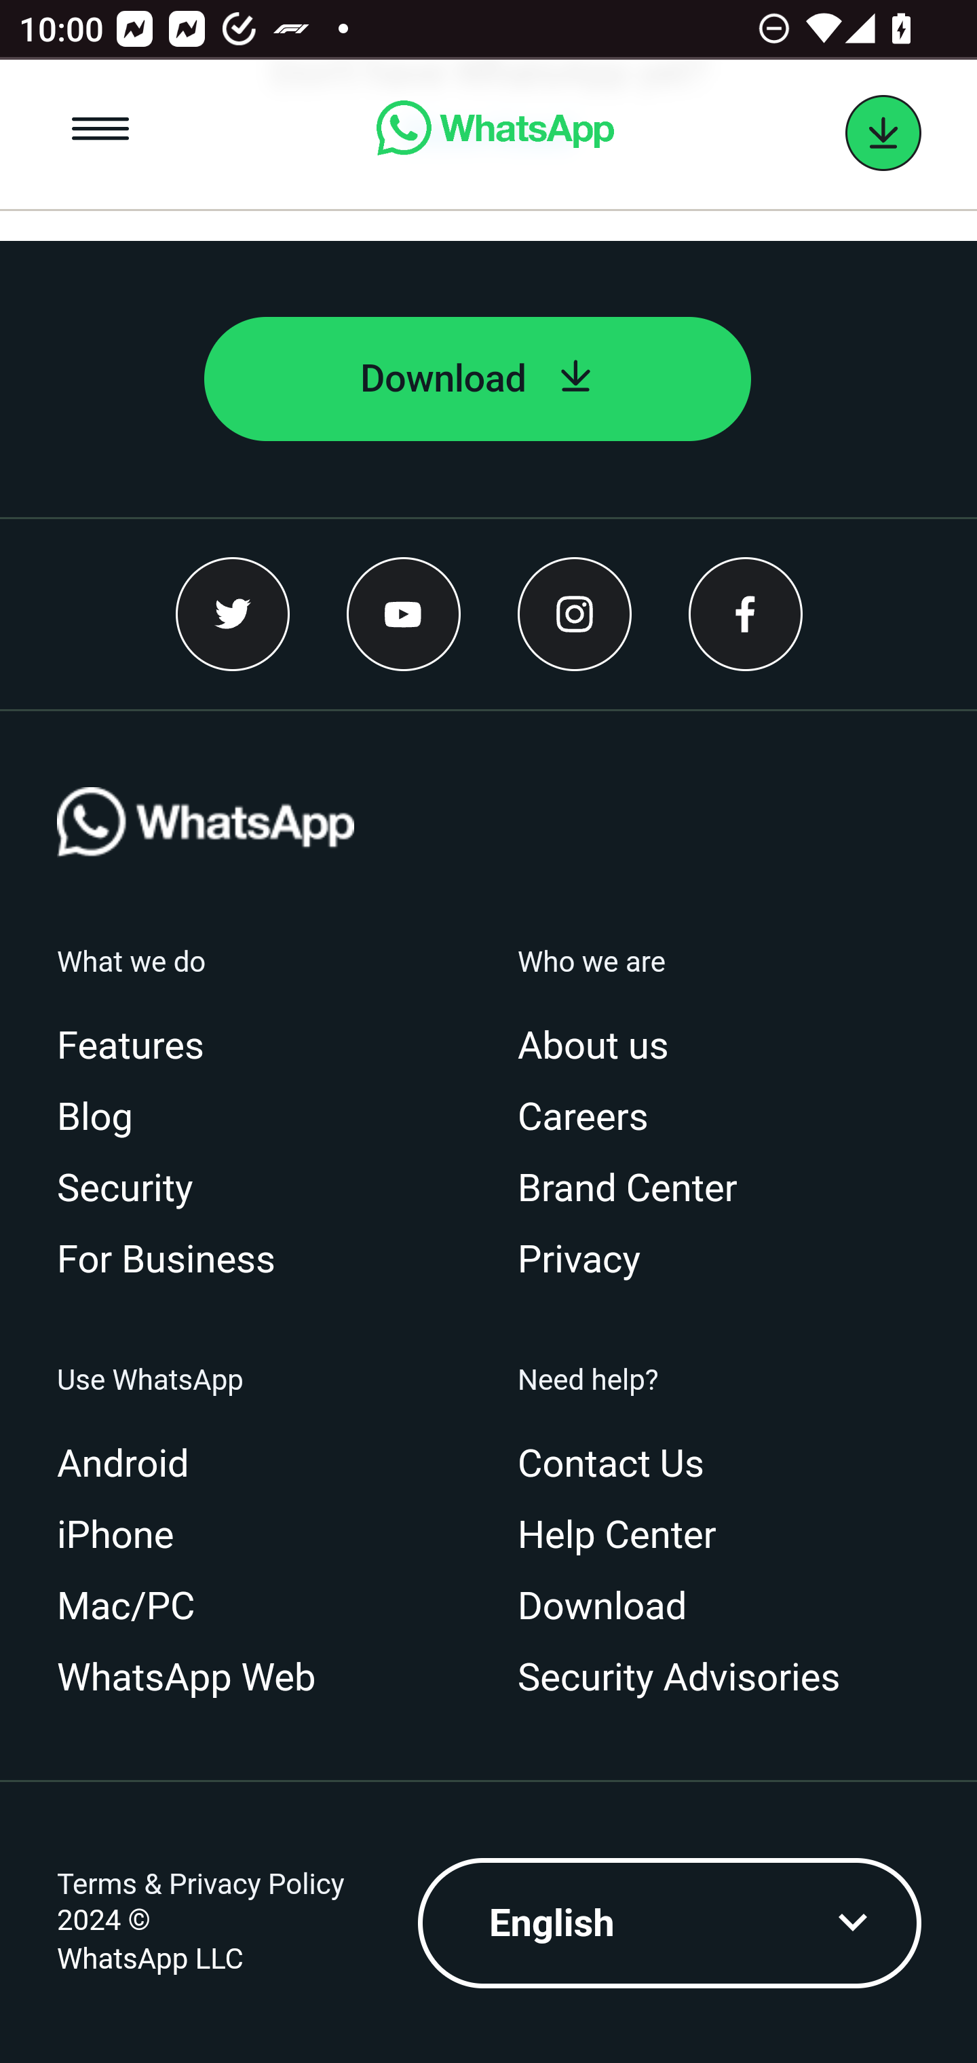  Describe the element at coordinates (102, 134) in the screenshot. I see `Open mobile menu` at that location.